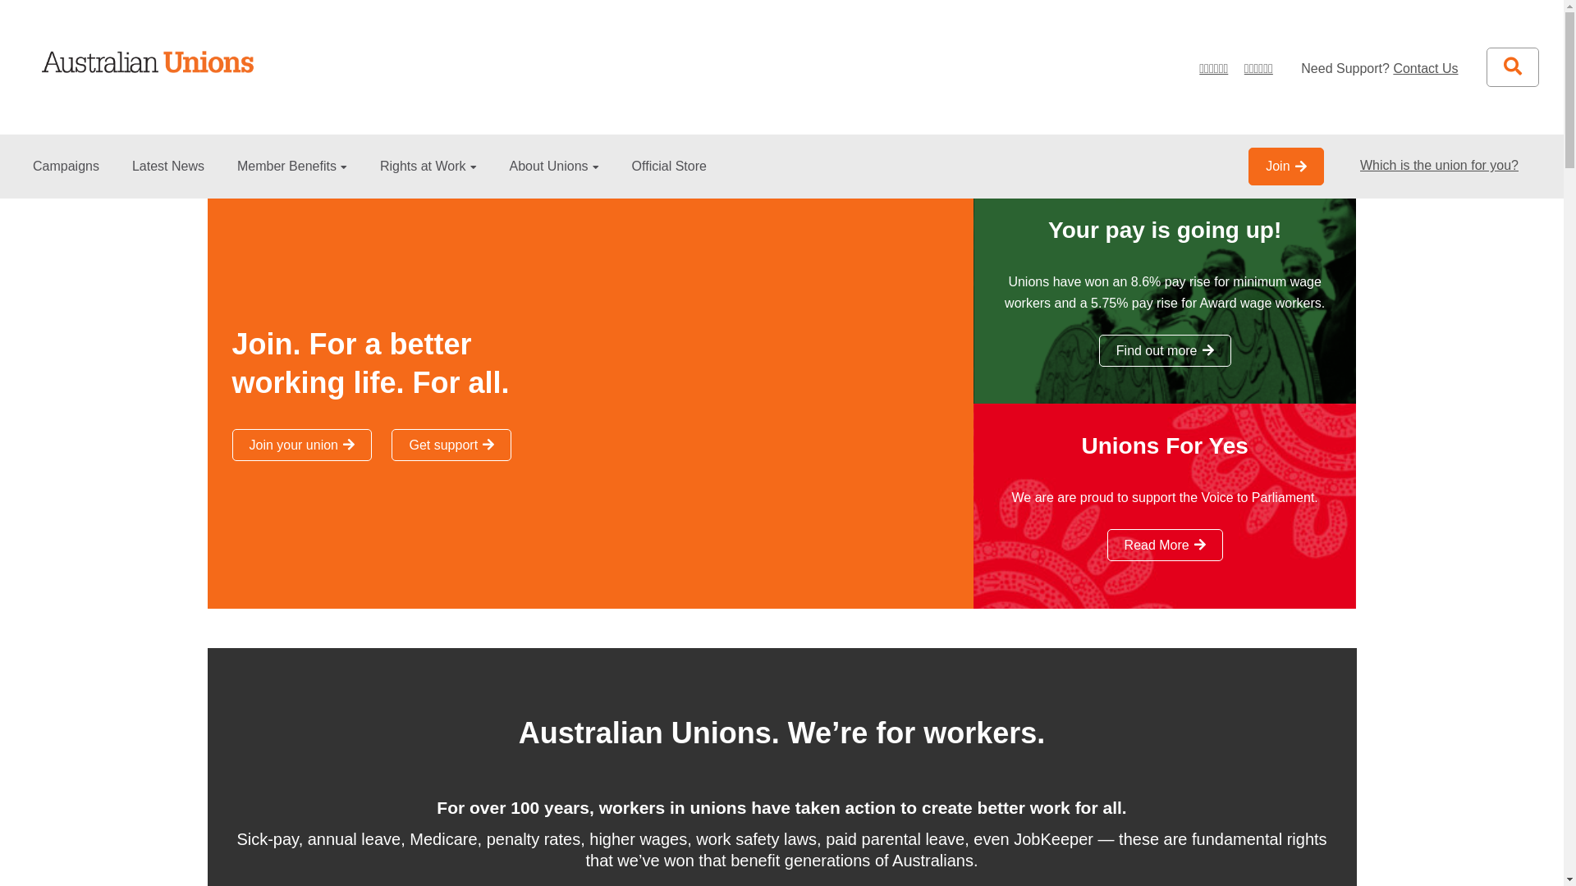  Describe the element at coordinates (292, 179) in the screenshot. I see `Member Benefits` at that location.